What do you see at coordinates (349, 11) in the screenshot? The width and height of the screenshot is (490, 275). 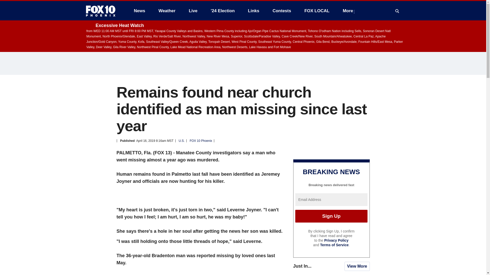 I see `More` at bounding box center [349, 11].